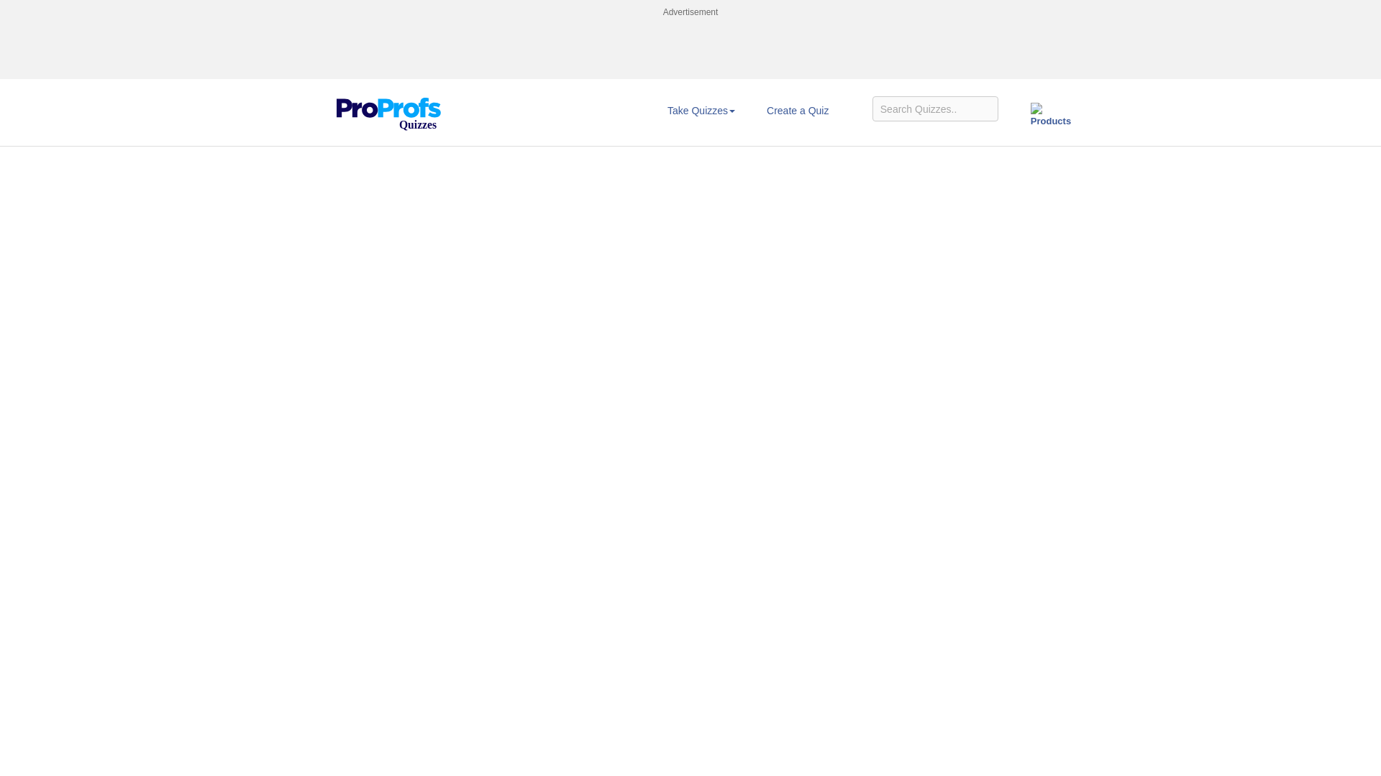 The height and width of the screenshot is (776, 1381). I want to click on Browse, so click(701, 111).